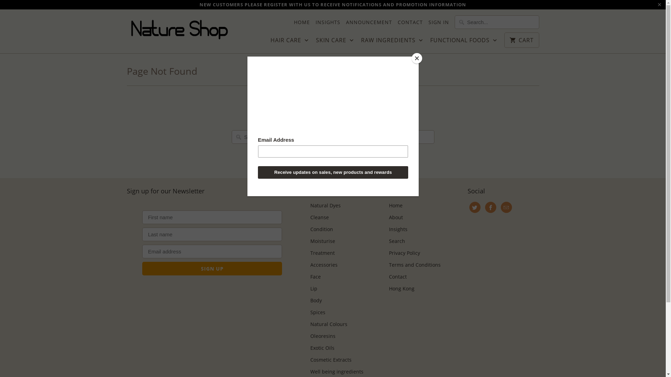 The width and height of the screenshot is (671, 377). Describe the element at coordinates (439, 22) in the screenshot. I see `SIGN IN` at that location.